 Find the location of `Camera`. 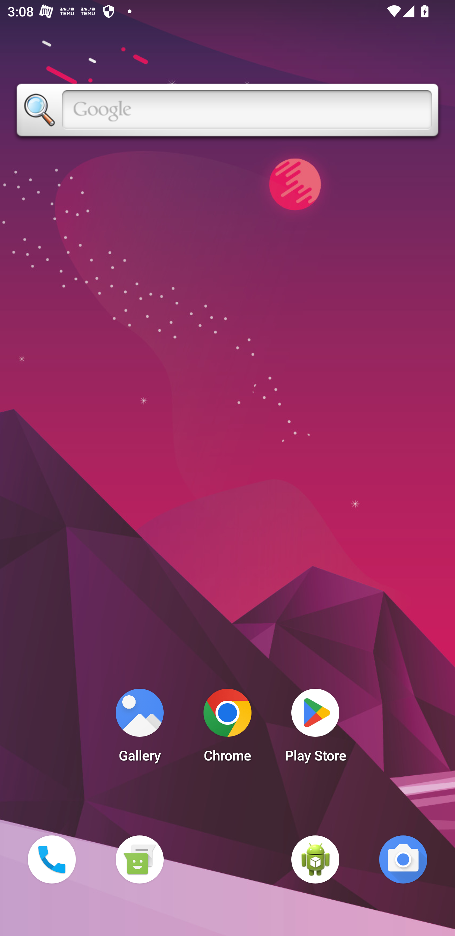

Camera is located at coordinates (403, 859).